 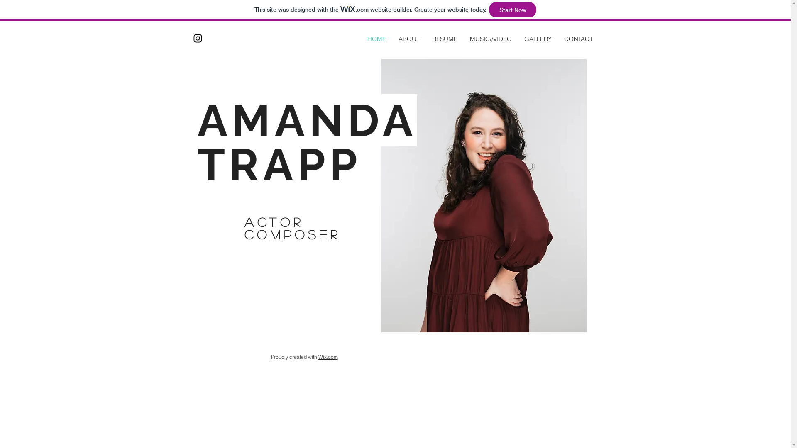 What do you see at coordinates (408, 39) in the screenshot?
I see `ABOUT` at bounding box center [408, 39].